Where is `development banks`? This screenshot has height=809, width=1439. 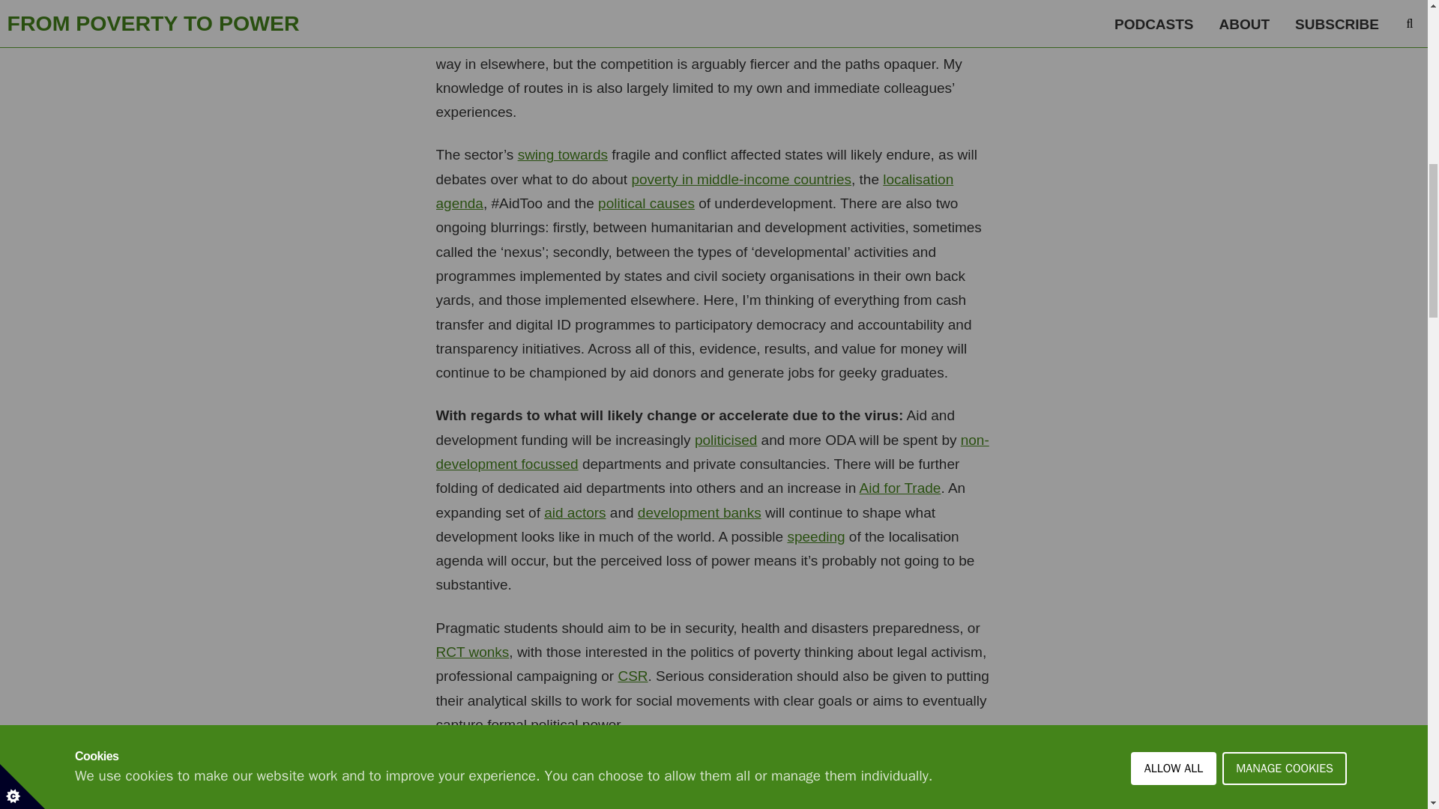 development banks is located at coordinates (699, 512).